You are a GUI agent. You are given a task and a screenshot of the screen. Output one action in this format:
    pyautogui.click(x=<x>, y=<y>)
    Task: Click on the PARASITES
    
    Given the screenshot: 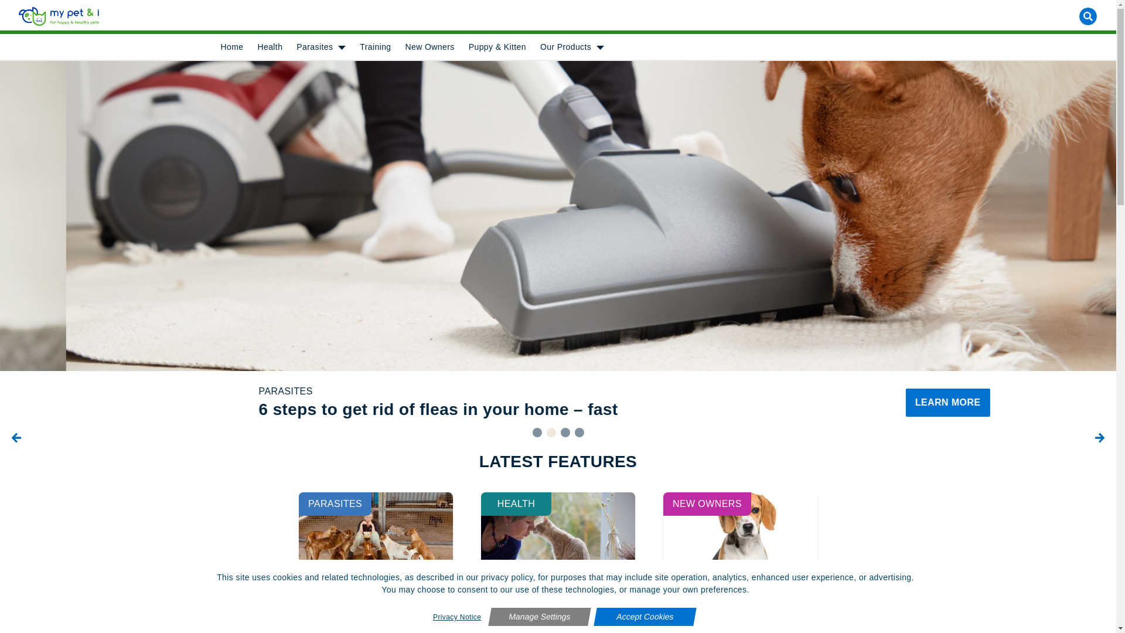 What is the action you would take?
    pyautogui.click(x=335, y=504)
    